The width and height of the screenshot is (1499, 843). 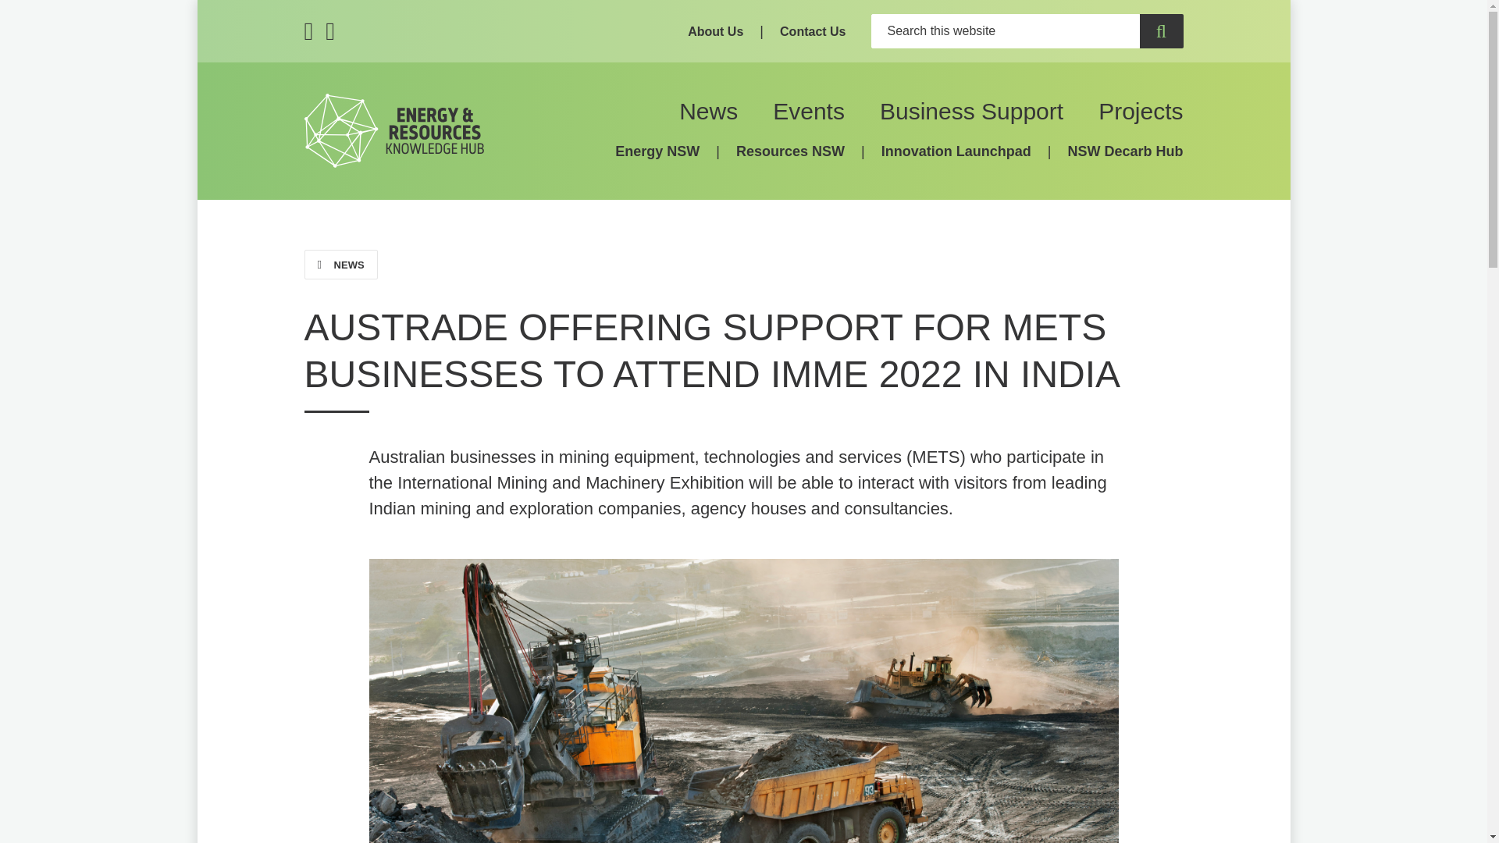 What do you see at coordinates (707, 111) in the screenshot?
I see `News` at bounding box center [707, 111].